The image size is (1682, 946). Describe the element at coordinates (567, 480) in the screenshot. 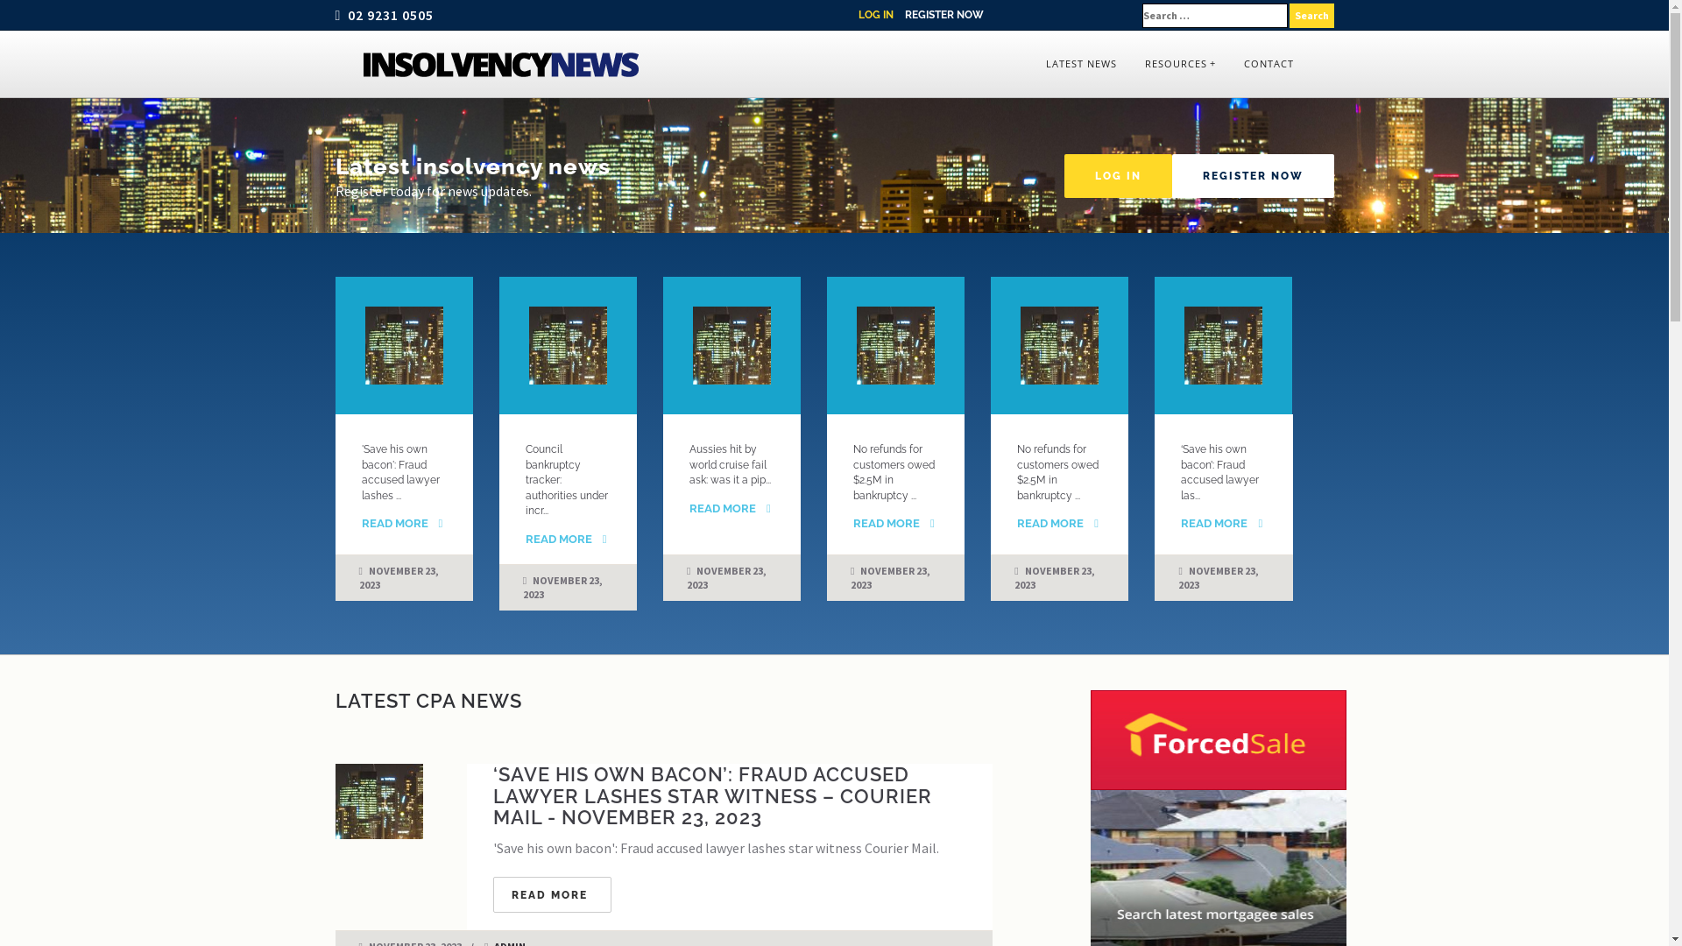

I see `Council bankruptcy tracker: authorities under incr...` at that location.